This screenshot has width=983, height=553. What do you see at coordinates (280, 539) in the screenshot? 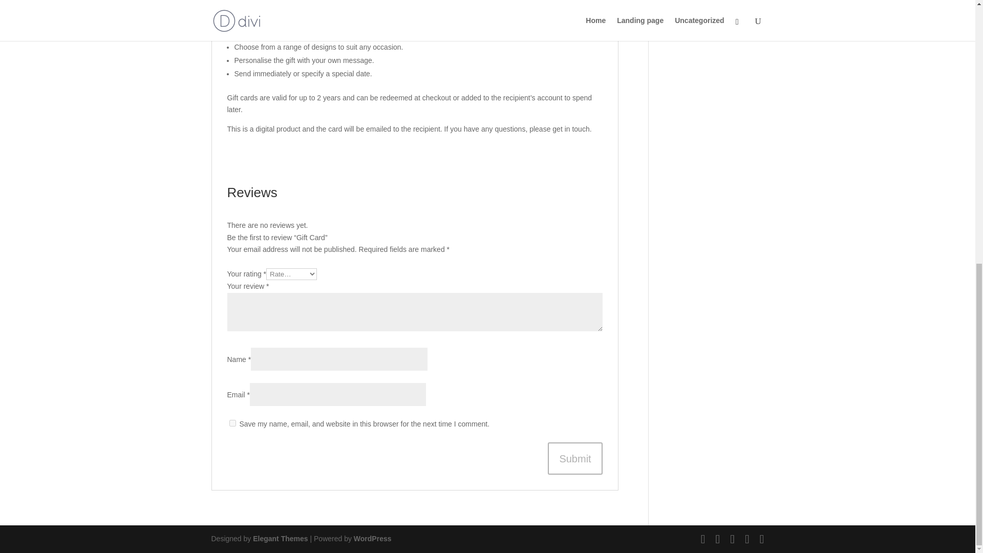
I see `Elegant Themes` at bounding box center [280, 539].